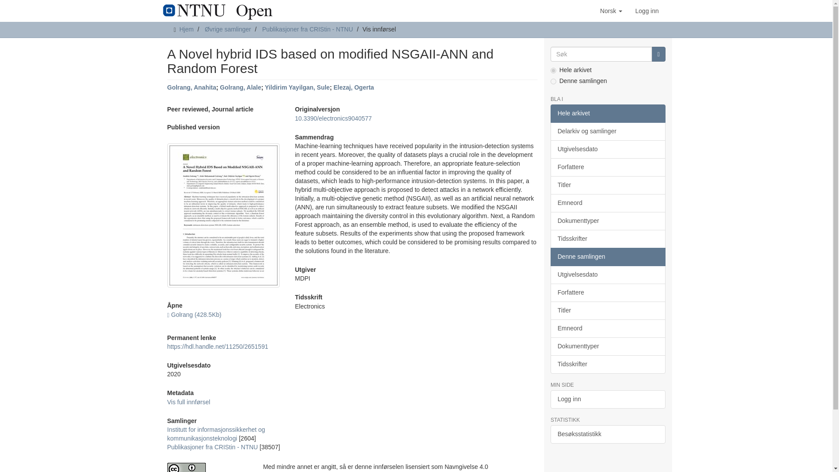  What do you see at coordinates (308, 29) in the screenshot?
I see `Publikasjoner fra CRIStin - NTNU` at bounding box center [308, 29].